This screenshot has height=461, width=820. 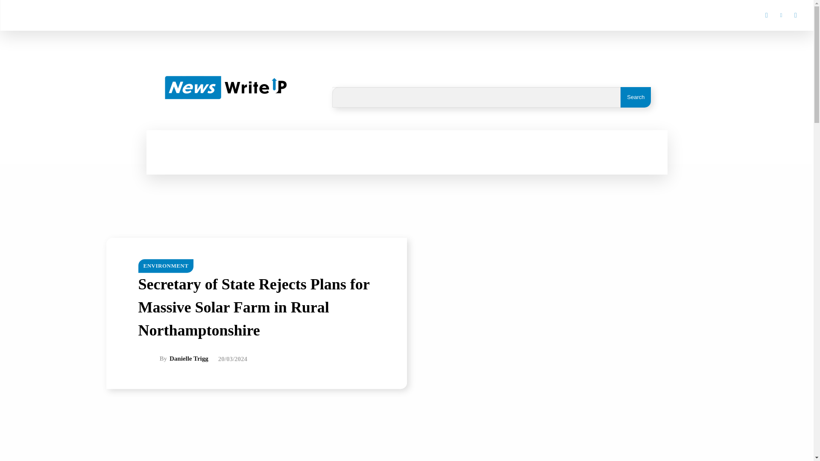 What do you see at coordinates (149, 359) in the screenshot?
I see `Danielle Trigg` at bounding box center [149, 359].